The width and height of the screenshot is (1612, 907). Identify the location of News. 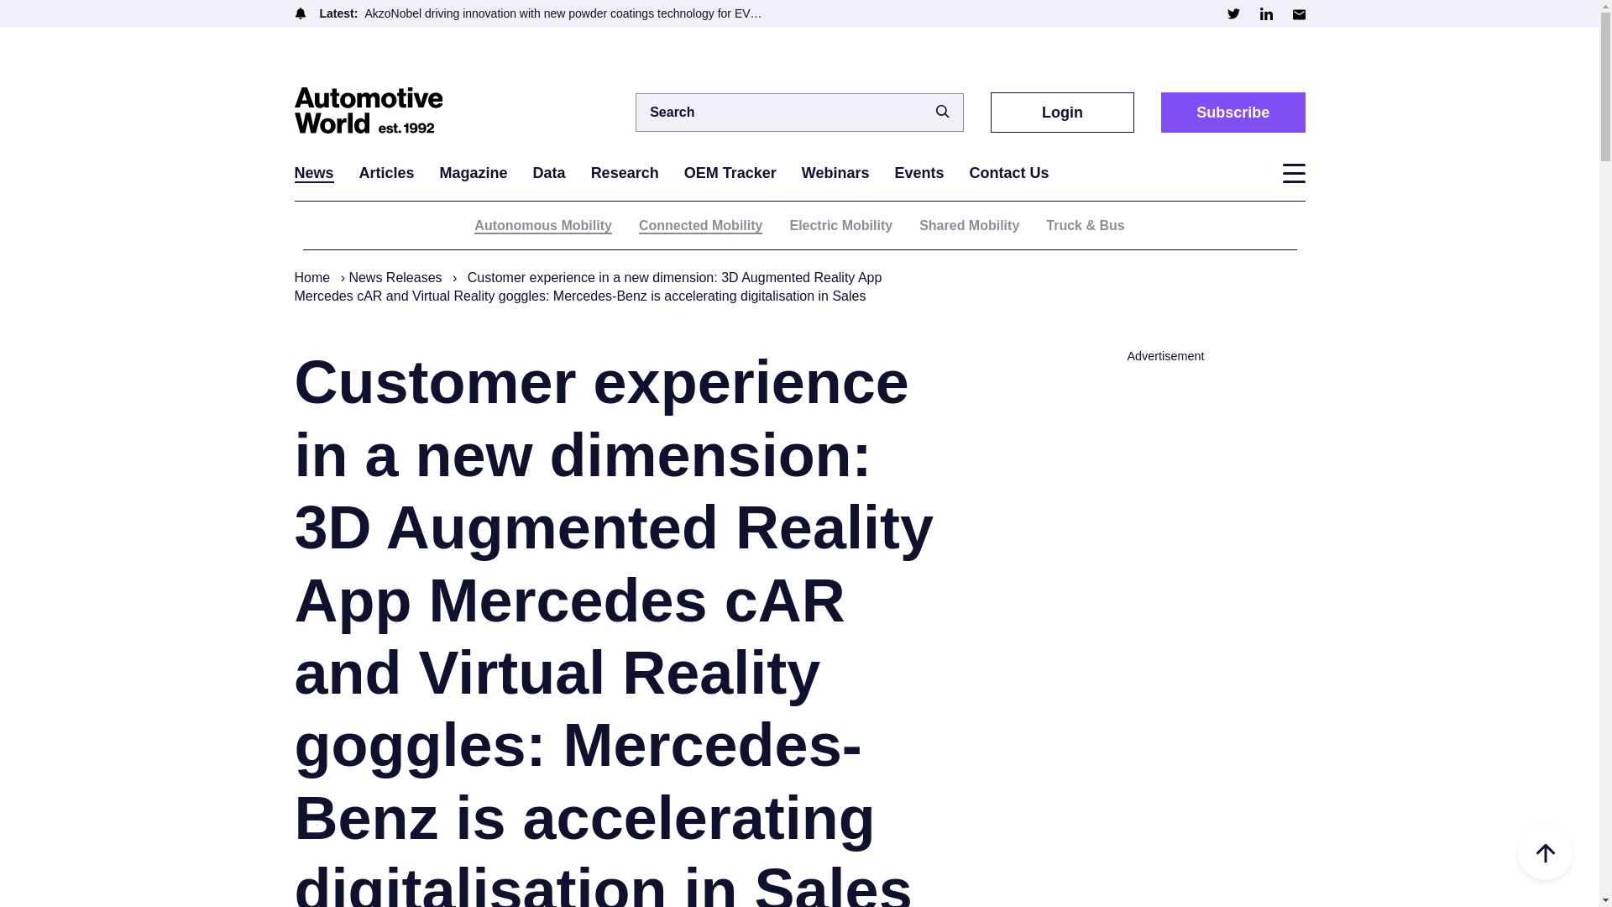
(313, 173).